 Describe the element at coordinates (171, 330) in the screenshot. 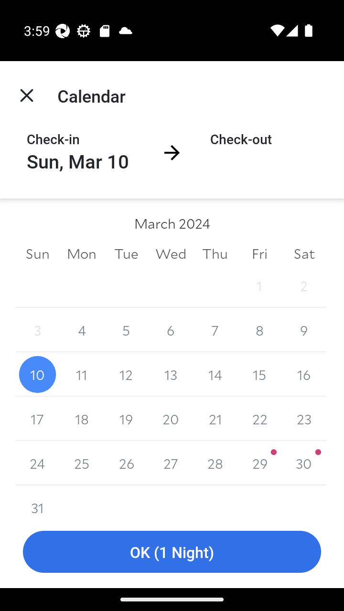

I see `6 6 March 2024` at that location.